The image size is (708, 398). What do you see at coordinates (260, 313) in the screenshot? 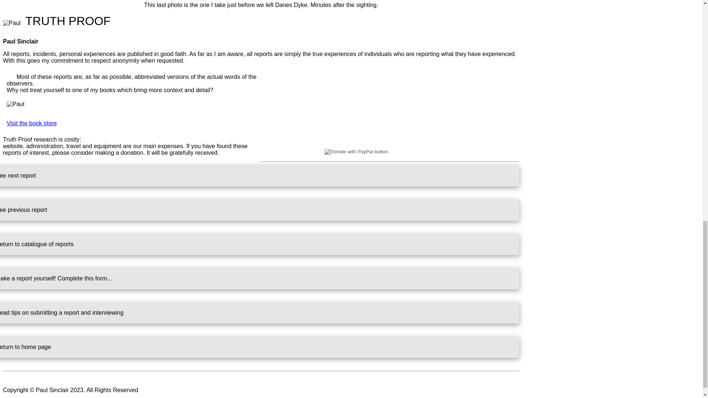
I see `Read tips on submitting a report and interviewing` at bounding box center [260, 313].